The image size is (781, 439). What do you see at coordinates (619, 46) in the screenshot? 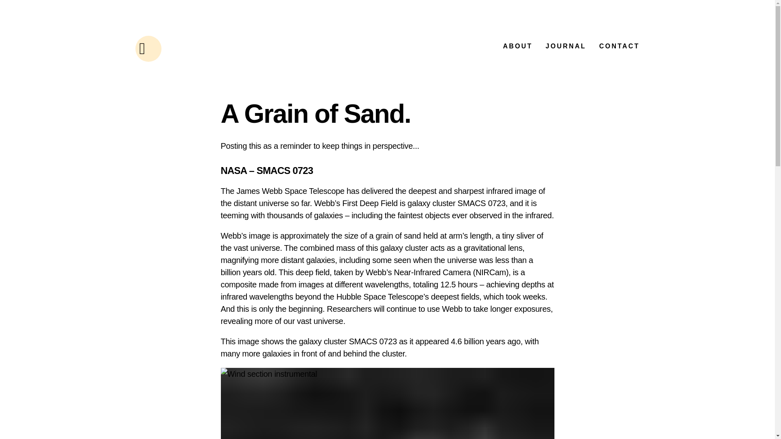
I see `CONTACT` at bounding box center [619, 46].